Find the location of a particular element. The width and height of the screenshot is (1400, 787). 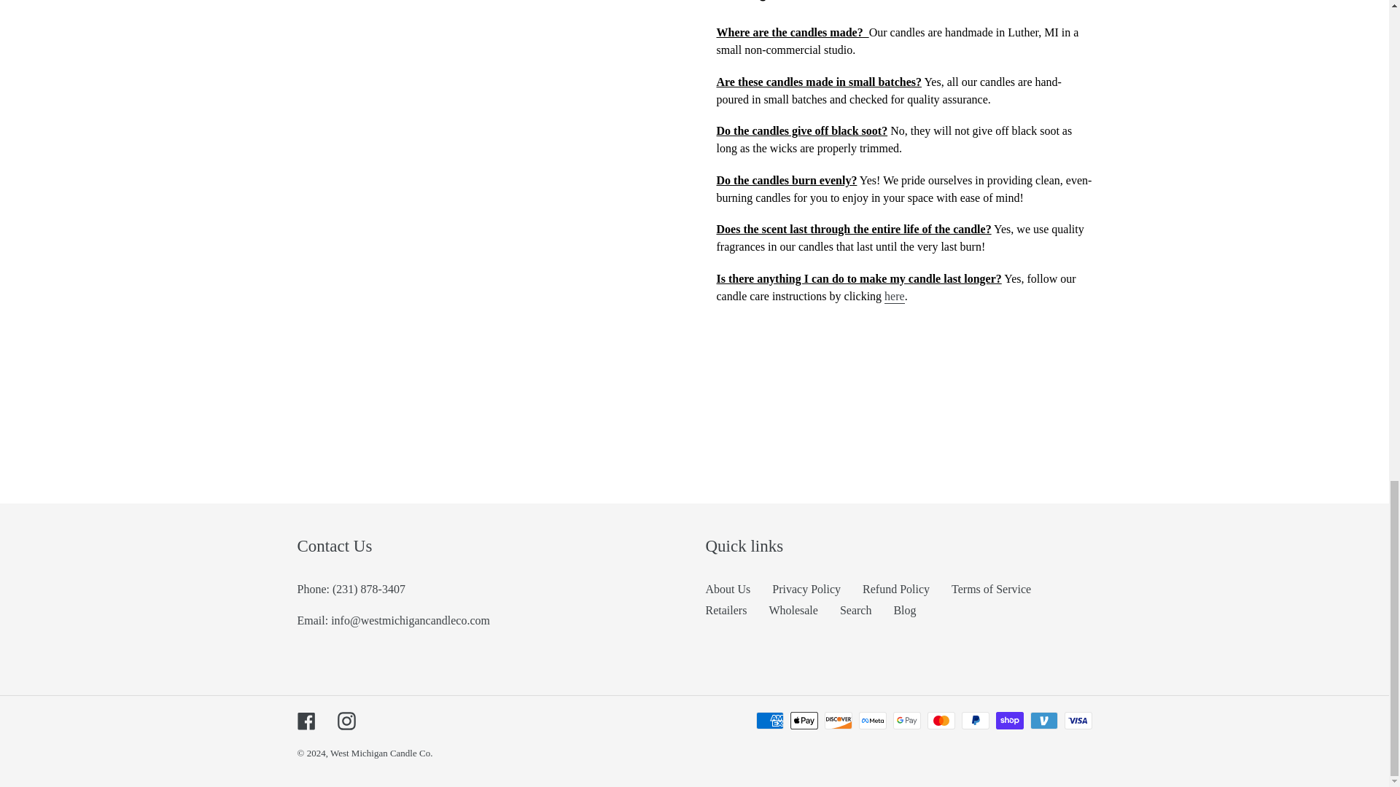

West Michigan Candle Co. is located at coordinates (381, 753).